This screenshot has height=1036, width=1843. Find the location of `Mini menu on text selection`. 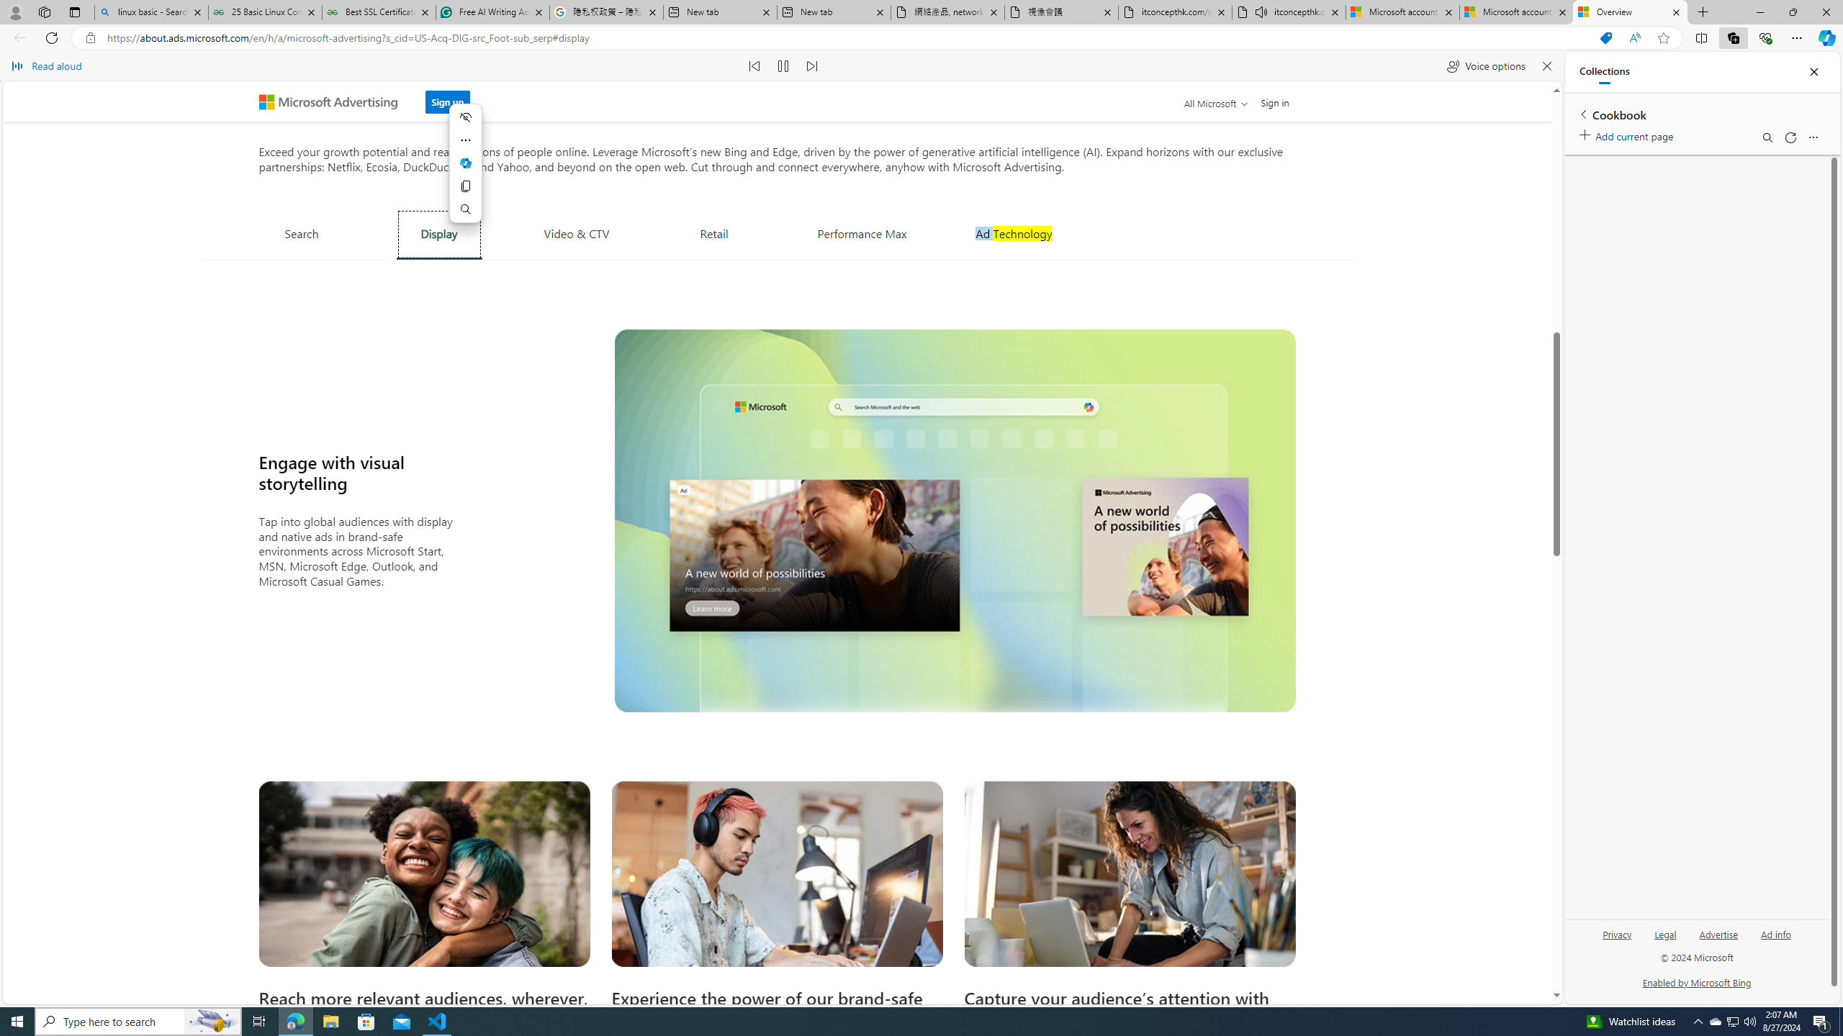

Mini menu on text selection is located at coordinates (465, 163).